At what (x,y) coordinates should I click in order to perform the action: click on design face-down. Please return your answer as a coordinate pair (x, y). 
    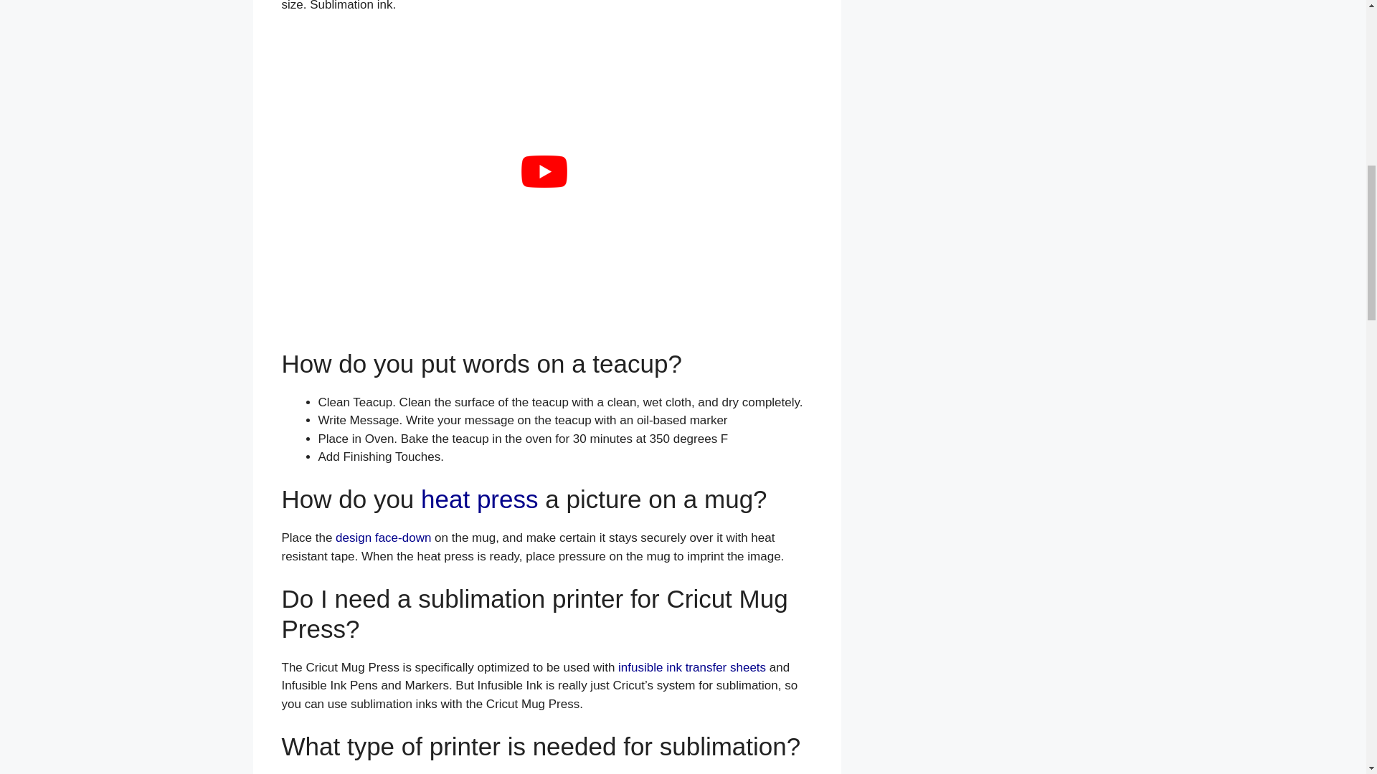
    Looking at the image, I should click on (383, 537).